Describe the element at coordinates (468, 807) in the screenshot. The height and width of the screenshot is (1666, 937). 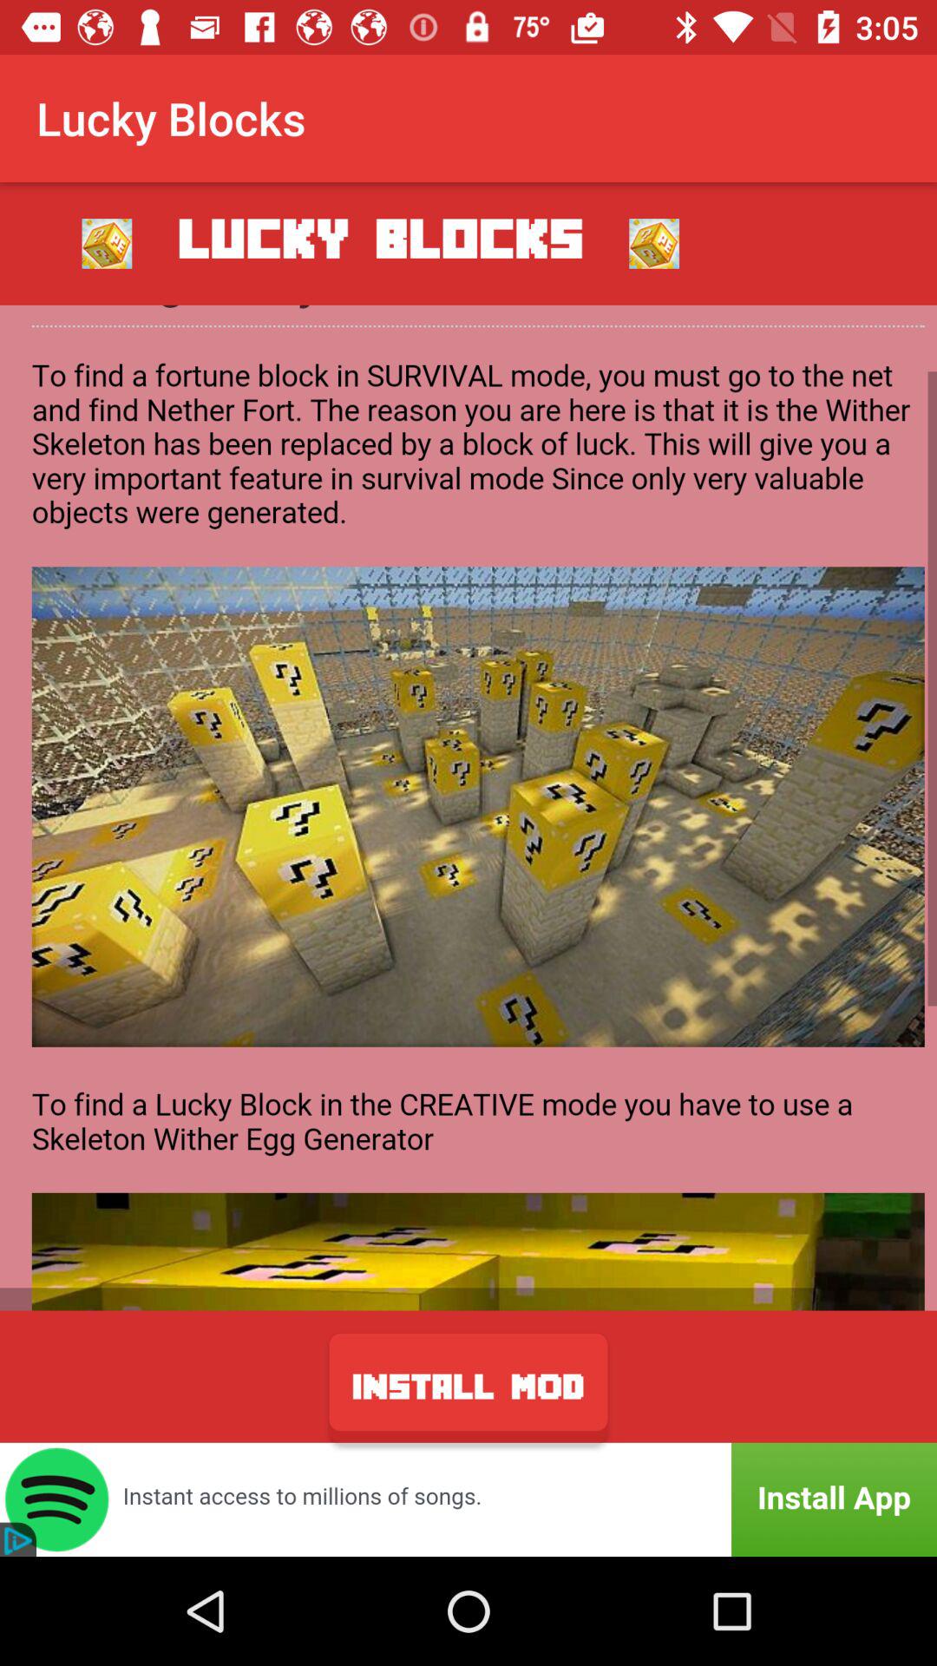
I see `game` at that location.